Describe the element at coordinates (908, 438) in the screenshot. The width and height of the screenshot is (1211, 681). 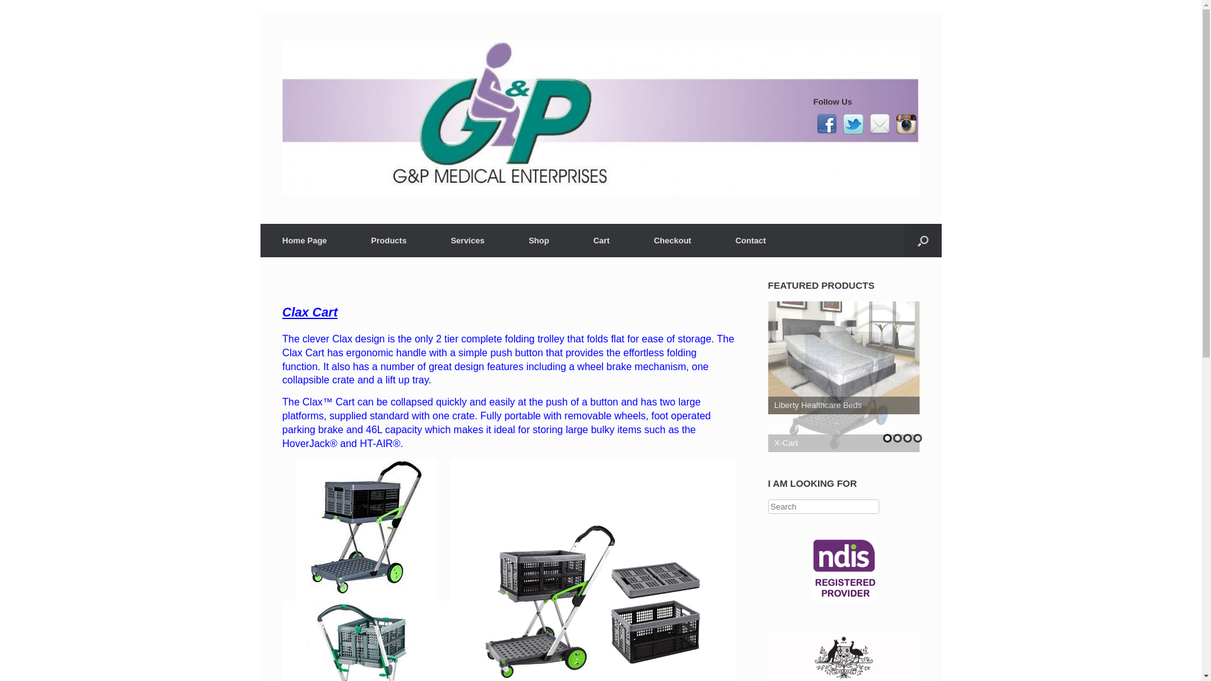
I see `3` at that location.